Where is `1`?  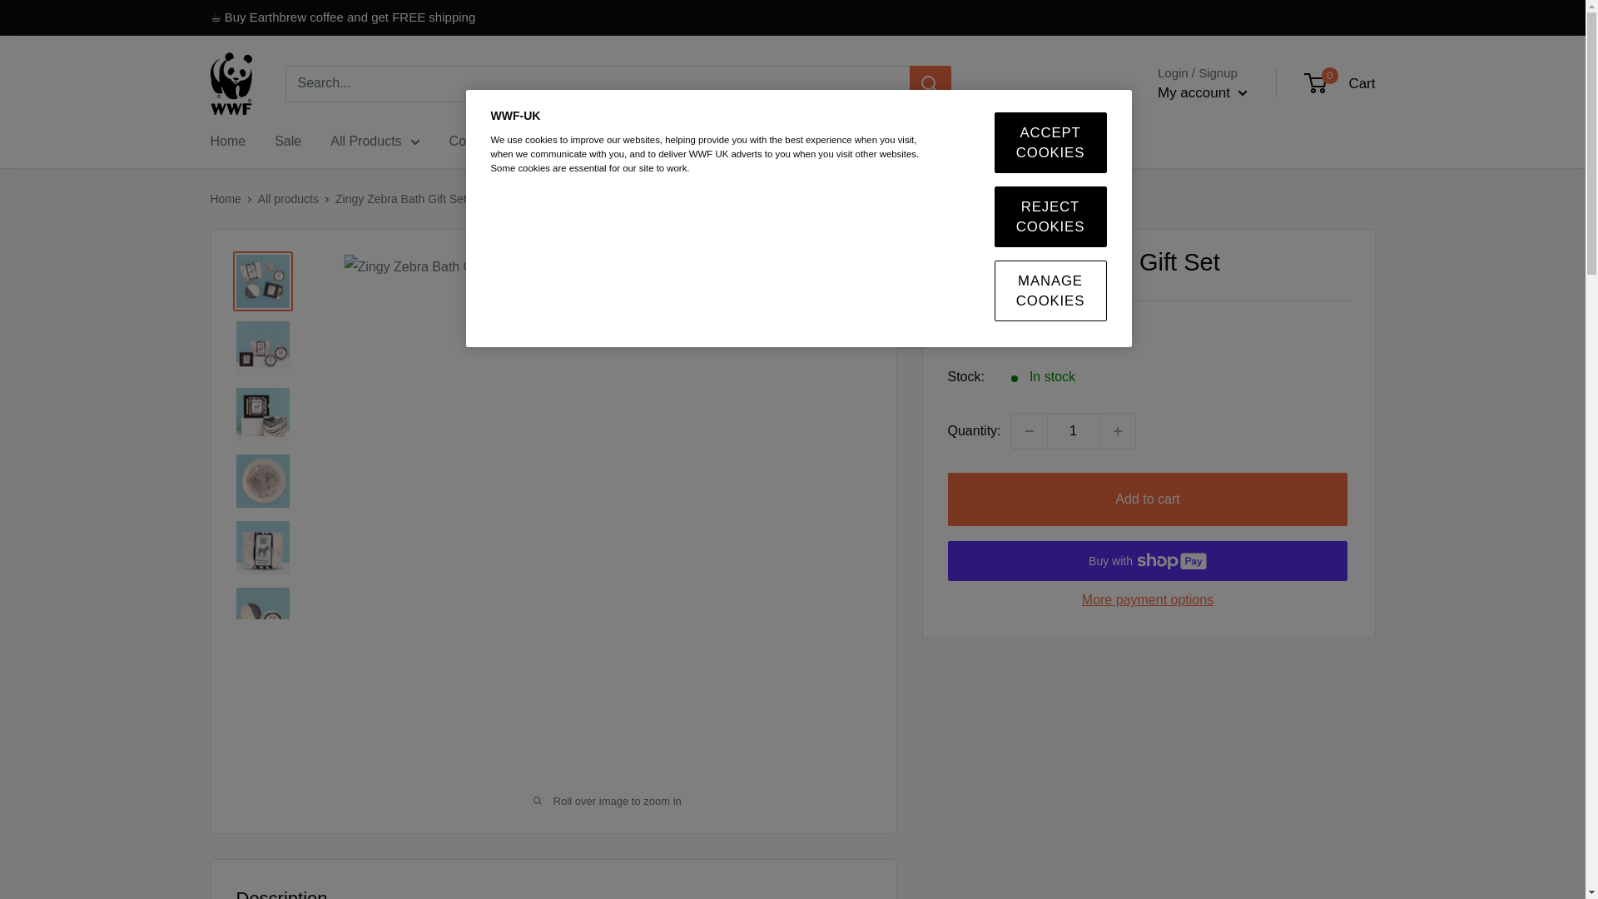
1 is located at coordinates (1074, 430).